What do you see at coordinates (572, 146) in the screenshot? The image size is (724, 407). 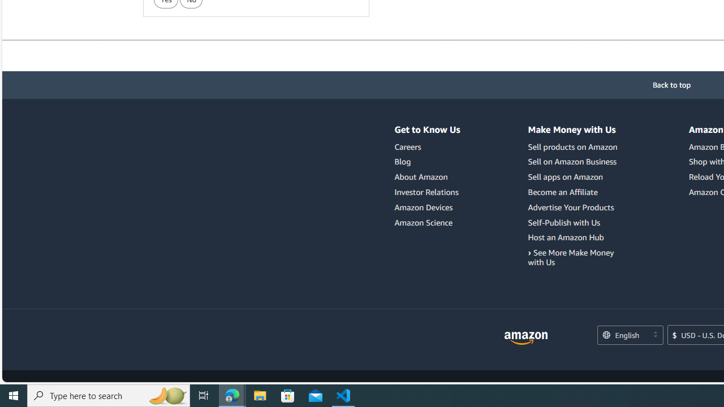 I see `Sell products on Amazon` at bounding box center [572, 146].